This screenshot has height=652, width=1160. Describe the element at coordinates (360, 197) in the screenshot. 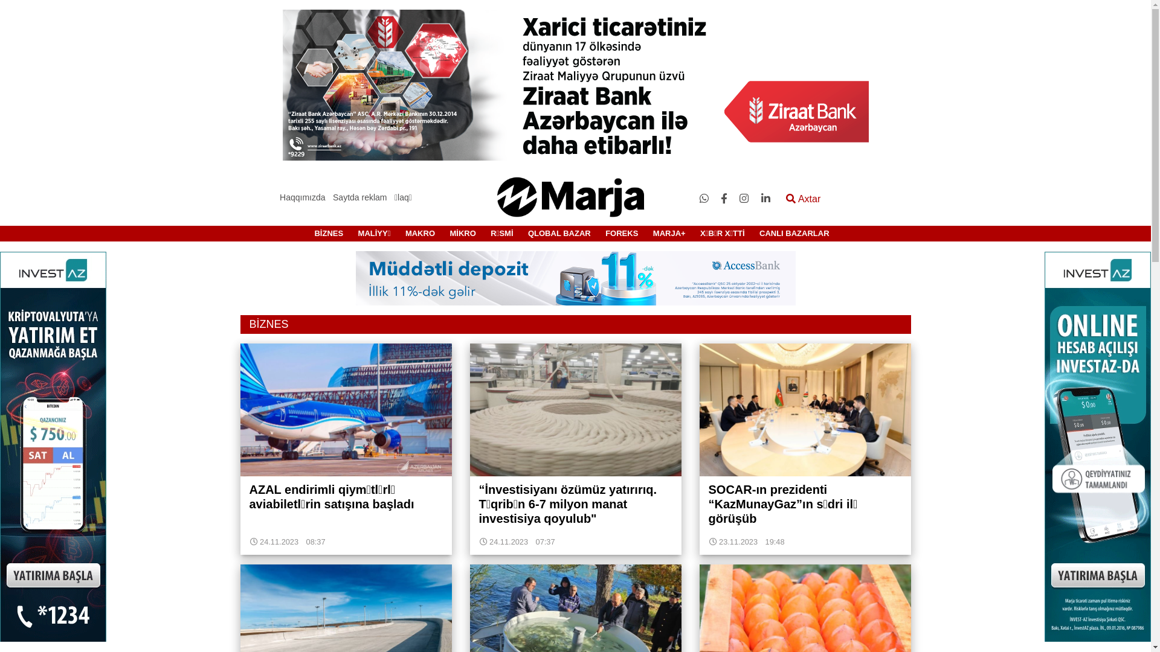

I see `Saytda reklam` at that location.